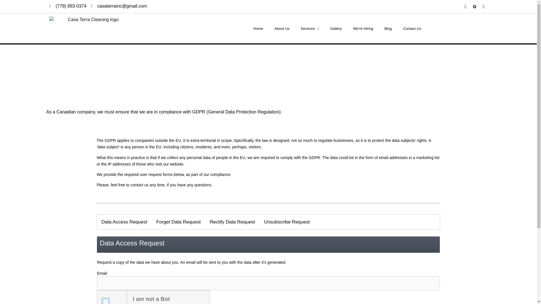 This screenshot has width=541, height=304. I want to click on Data Access Request, so click(124, 222).